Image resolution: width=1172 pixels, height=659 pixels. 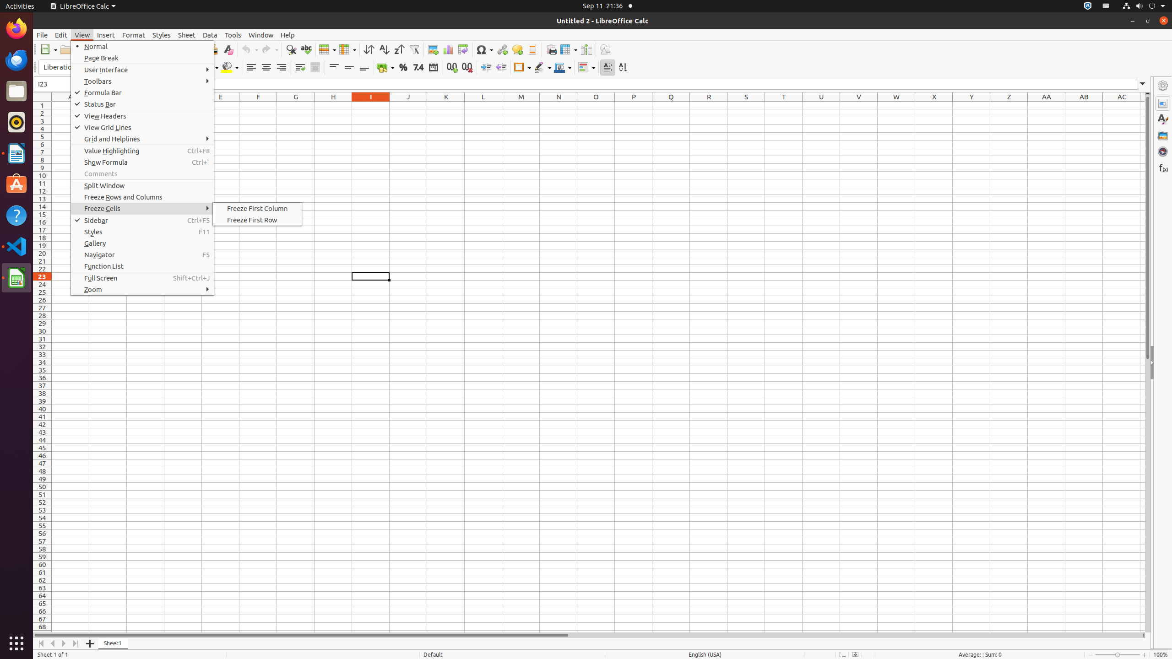 I want to click on Delete Decimal Place, so click(x=467, y=68).